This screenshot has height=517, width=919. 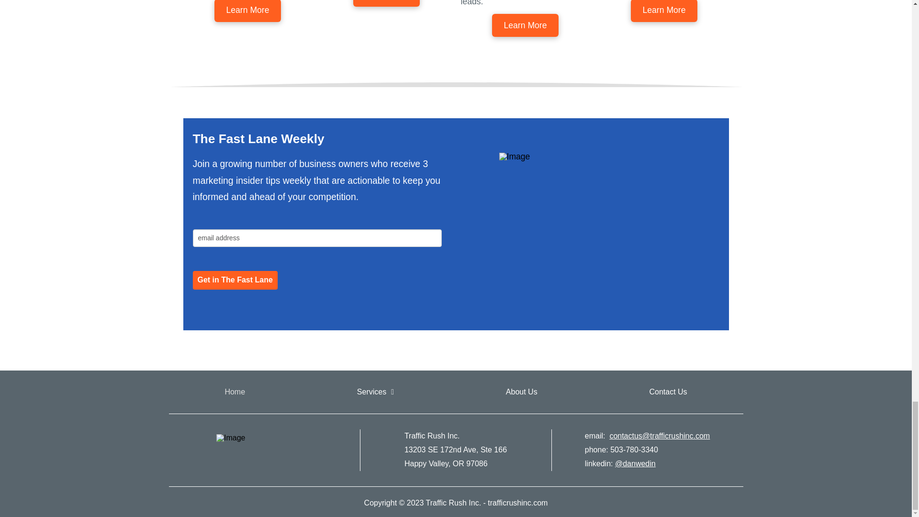 What do you see at coordinates (386, 3) in the screenshot?
I see `Learn More` at bounding box center [386, 3].